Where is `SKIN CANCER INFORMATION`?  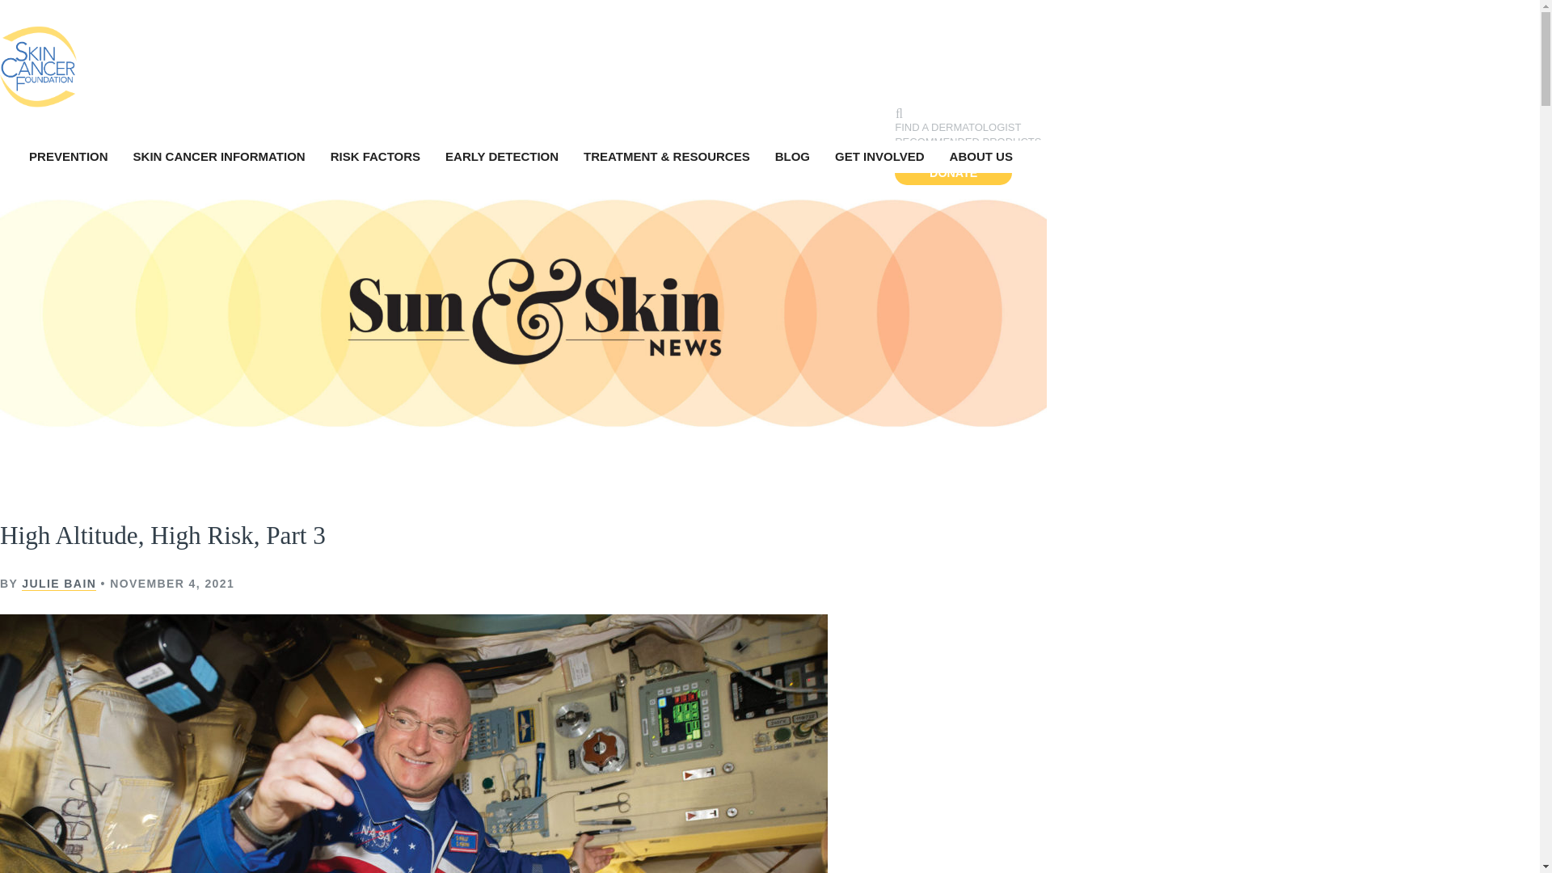
SKIN CANCER INFORMATION is located at coordinates (221, 156).